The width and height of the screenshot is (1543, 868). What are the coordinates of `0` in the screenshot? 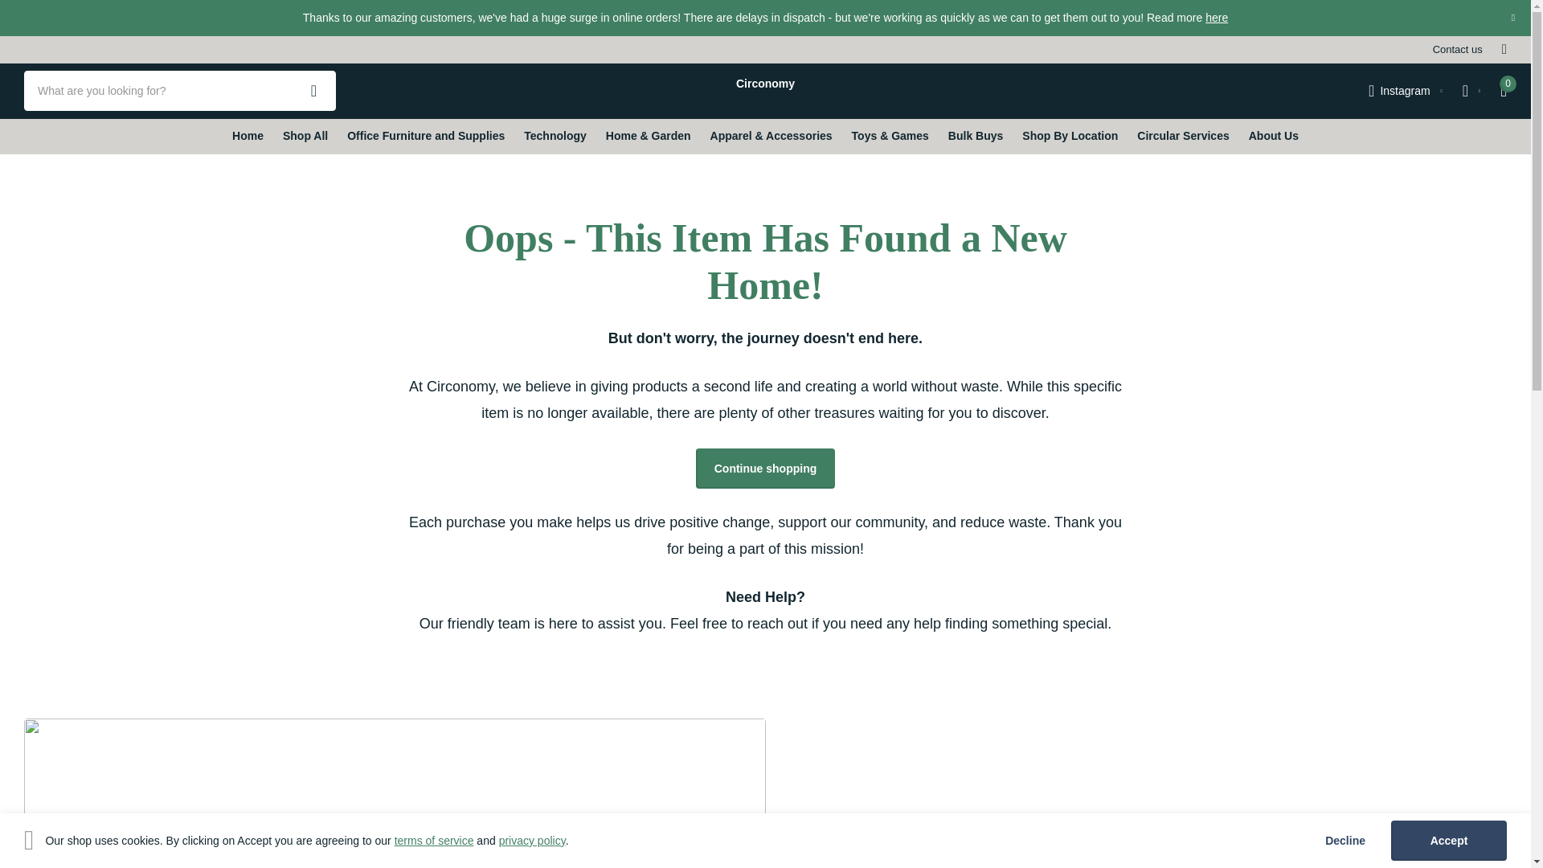 It's located at (1503, 90).